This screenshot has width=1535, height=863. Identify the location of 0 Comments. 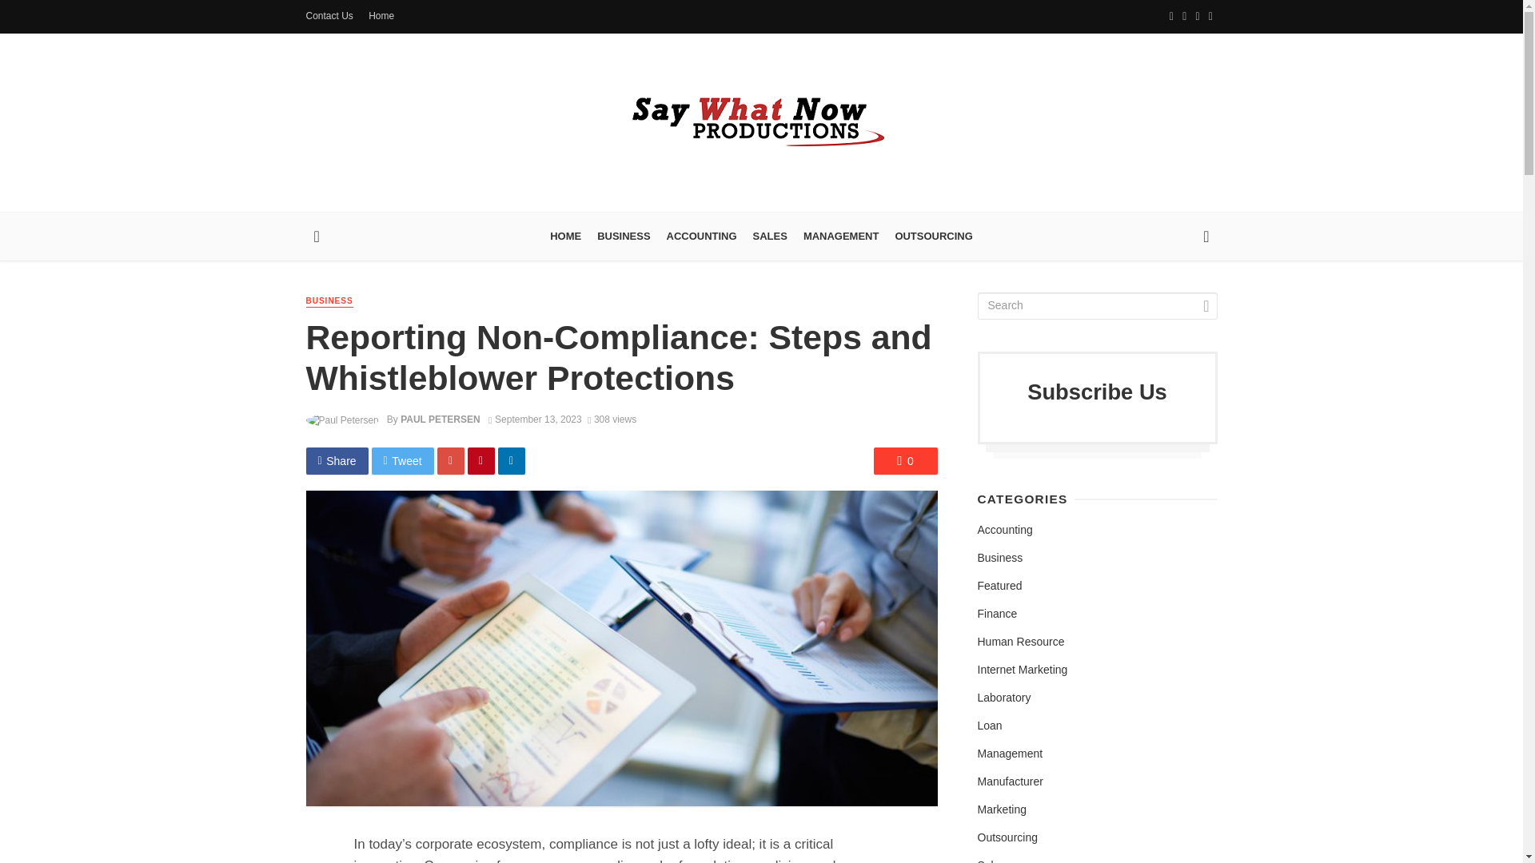
(905, 461).